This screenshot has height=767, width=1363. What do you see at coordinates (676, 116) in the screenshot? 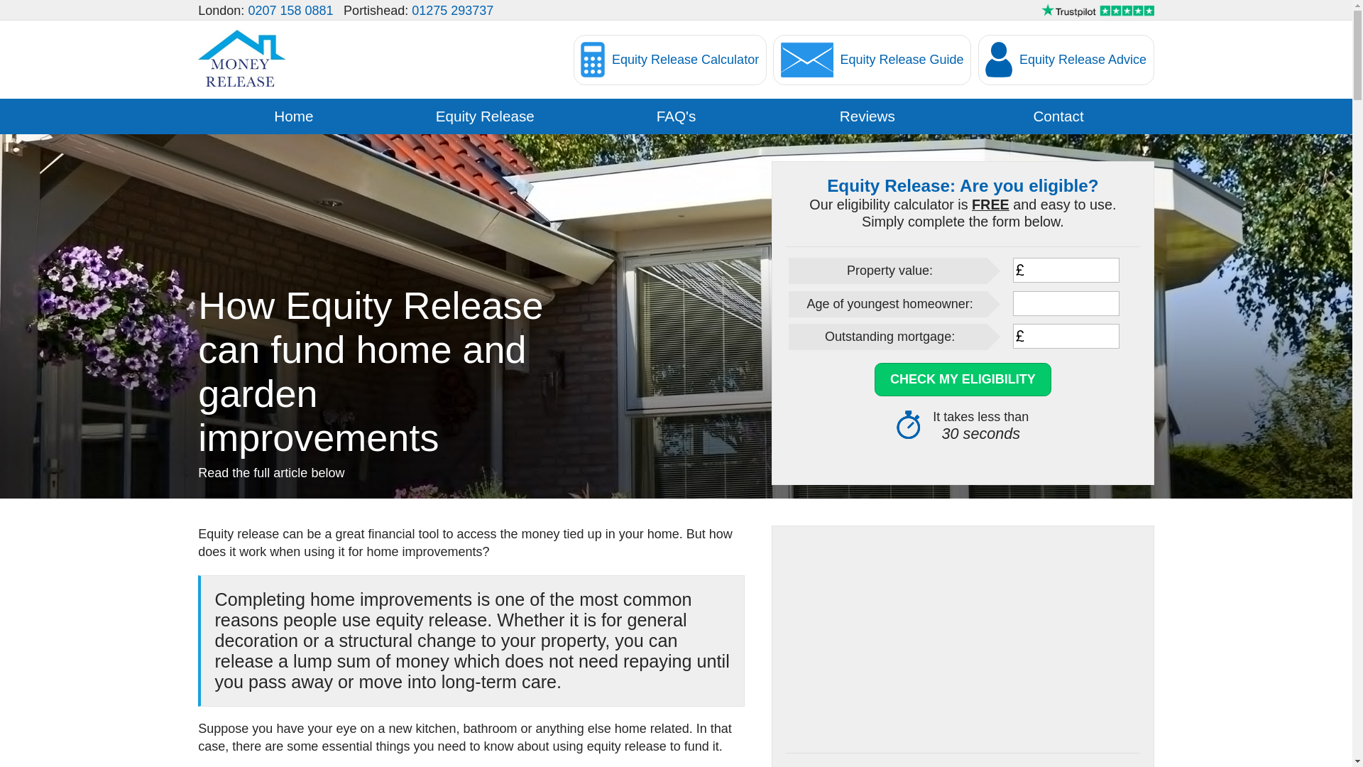
I see `Equity Release frequently asked questions` at bounding box center [676, 116].